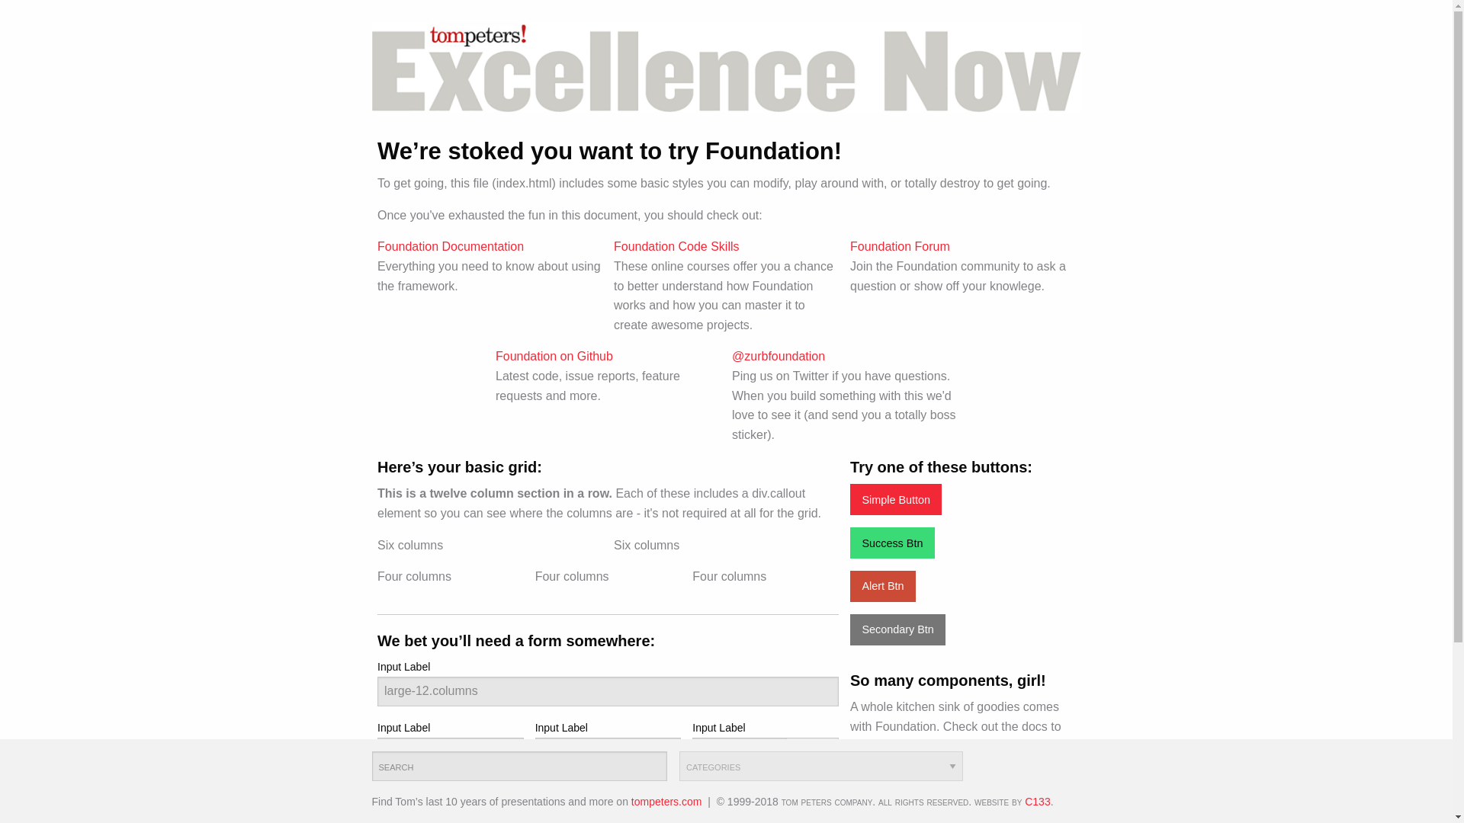 The image size is (1464, 823). What do you see at coordinates (451, 246) in the screenshot?
I see `Foundation Documentation` at bounding box center [451, 246].